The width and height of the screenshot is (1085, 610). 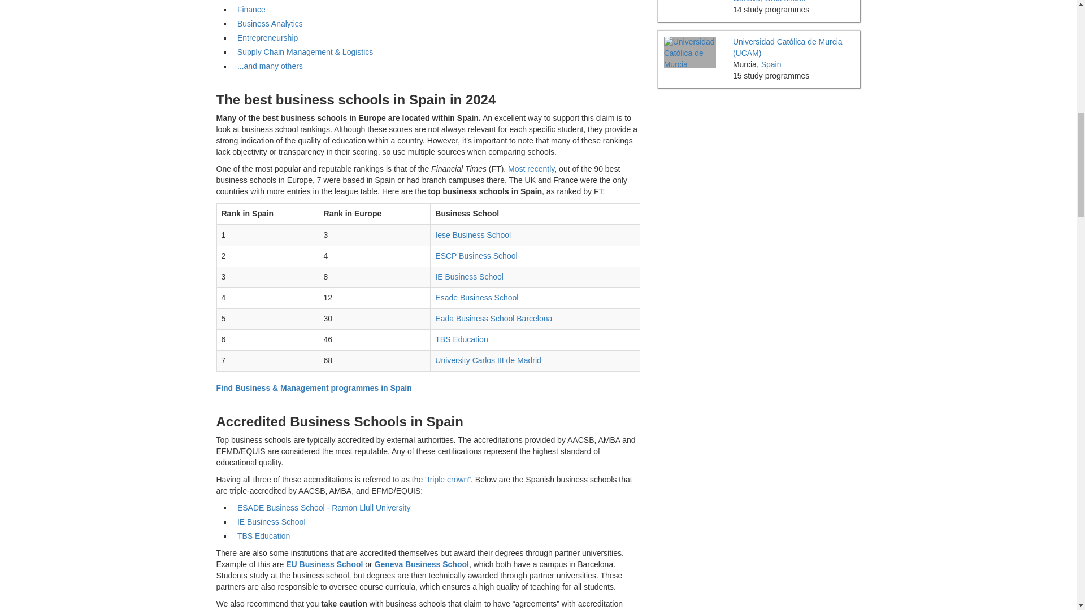 What do you see at coordinates (267, 37) in the screenshot?
I see `Entrepreneurship` at bounding box center [267, 37].